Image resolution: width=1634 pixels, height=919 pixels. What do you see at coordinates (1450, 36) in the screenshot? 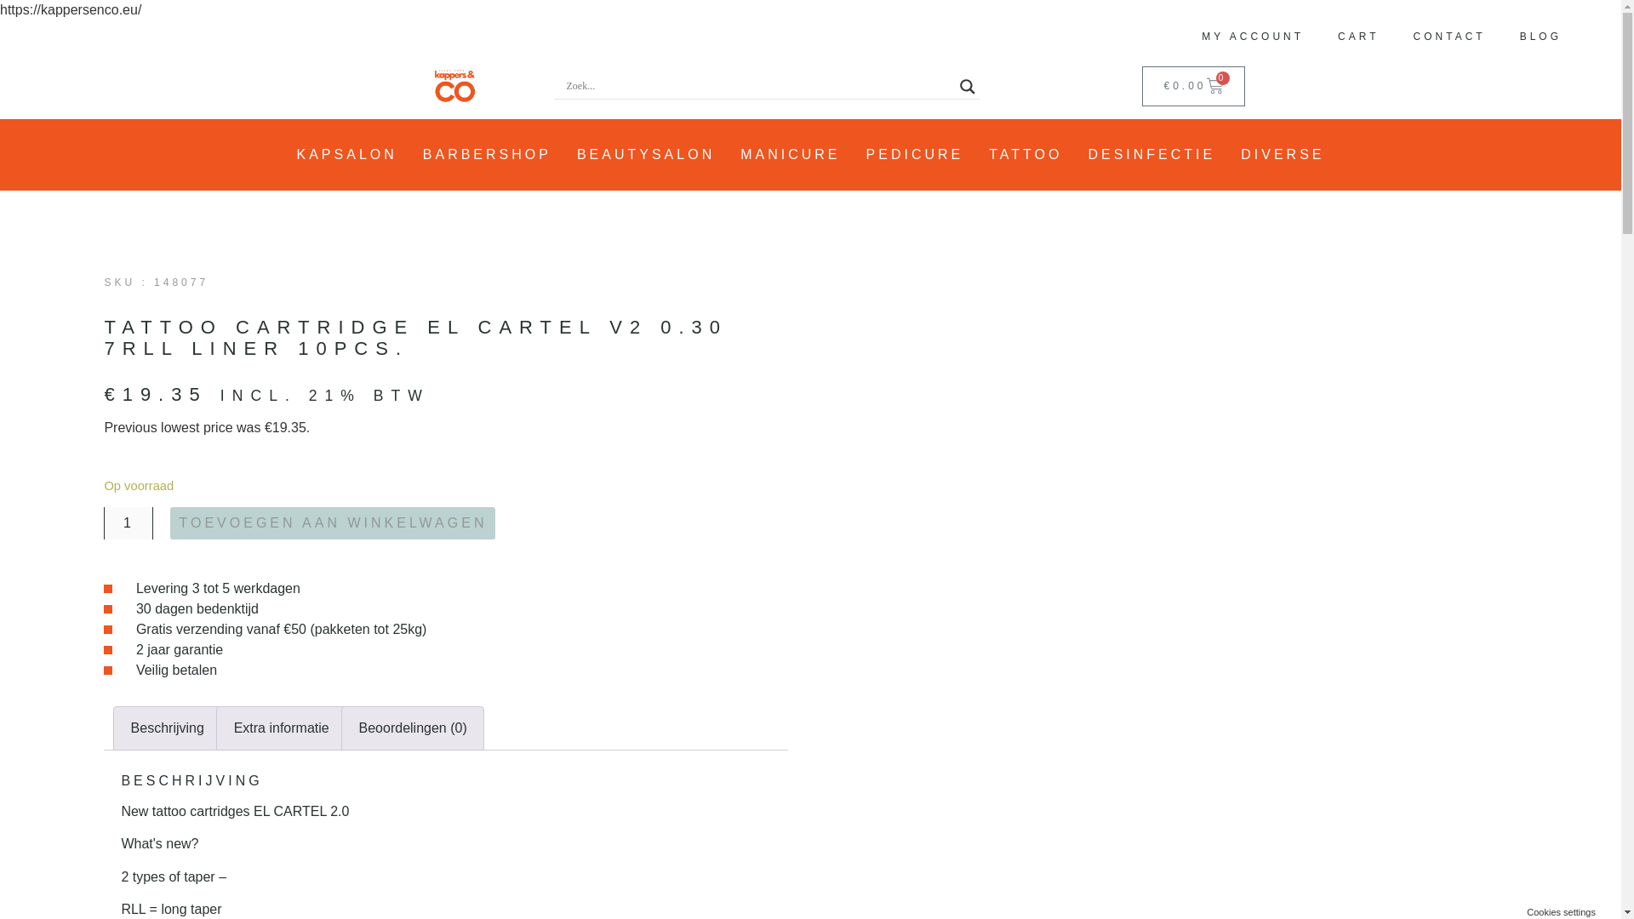
I see `CONTACT` at bounding box center [1450, 36].